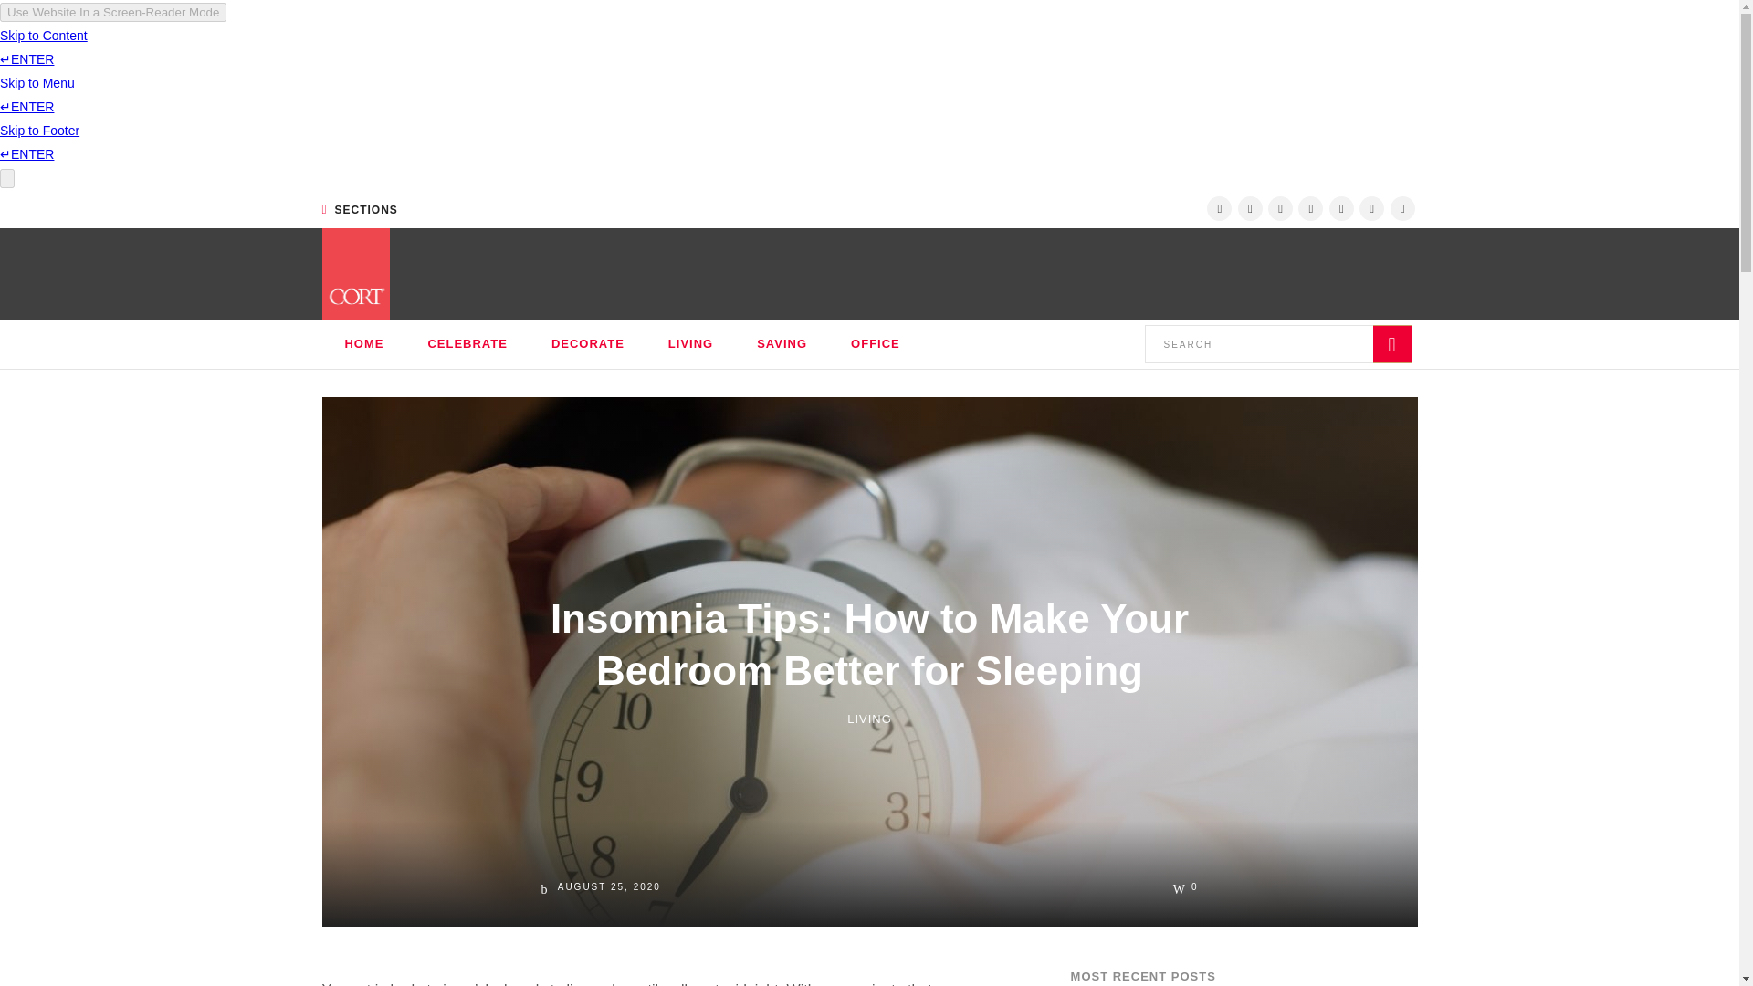 The image size is (1753, 986). Describe the element at coordinates (690, 343) in the screenshot. I see `LIVING` at that location.